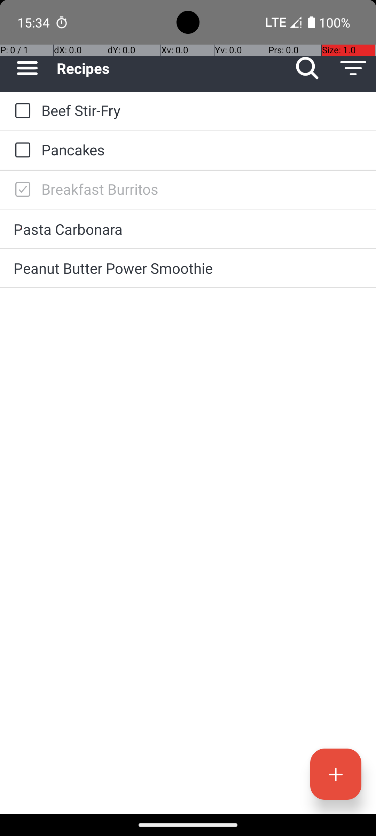 The height and width of the screenshot is (836, 376). I want to click on Pasta Carbonara, so click(188, 229).